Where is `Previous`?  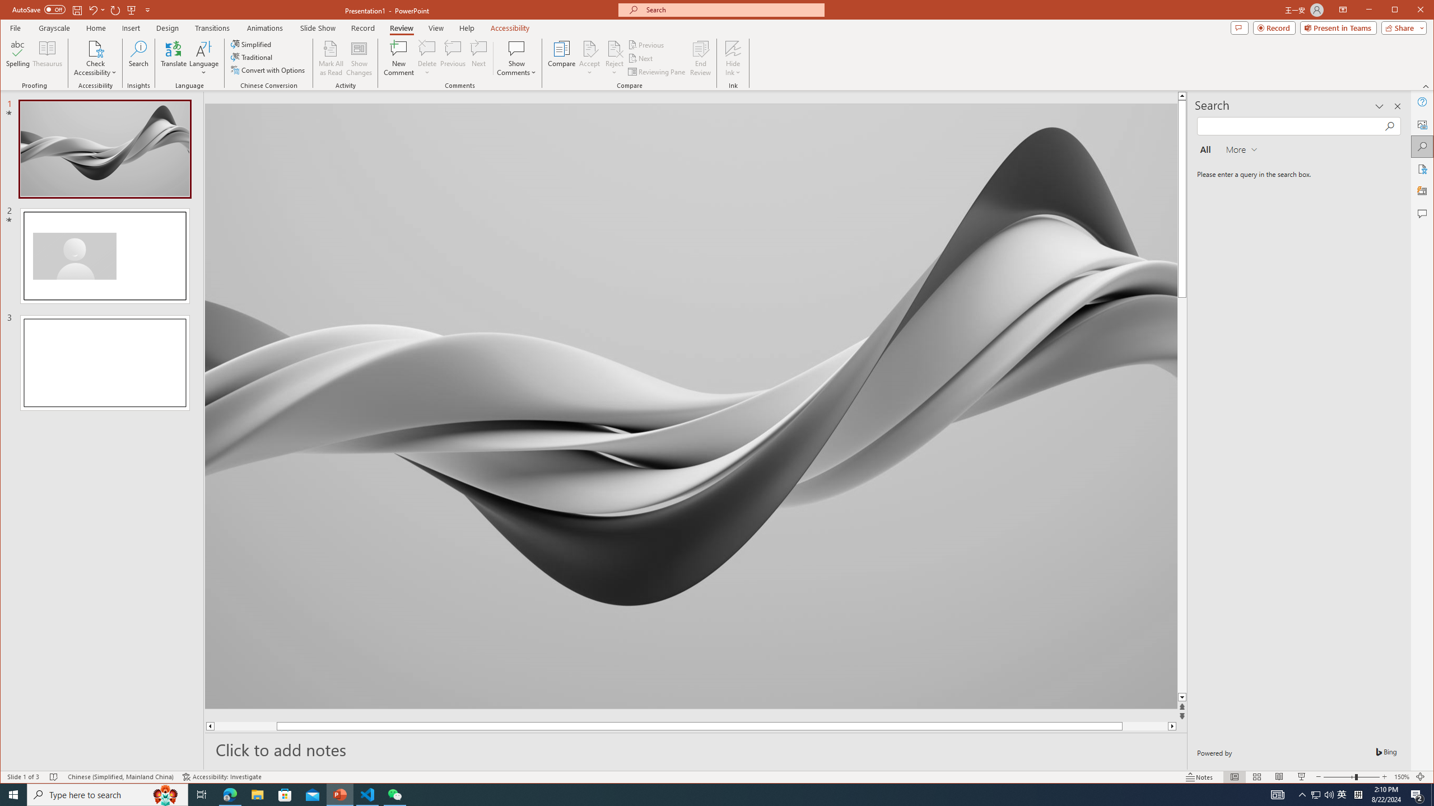 Previous is located at coordinates (647, 45).